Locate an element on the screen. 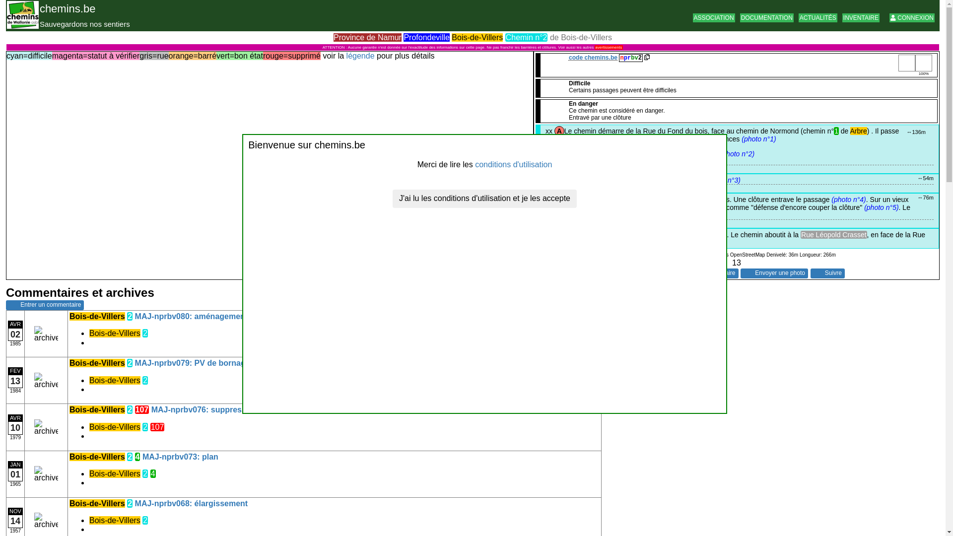 Image resolution: width=953 pixels, height=536 pixels. Arbre is located at coordinates (859, 131).